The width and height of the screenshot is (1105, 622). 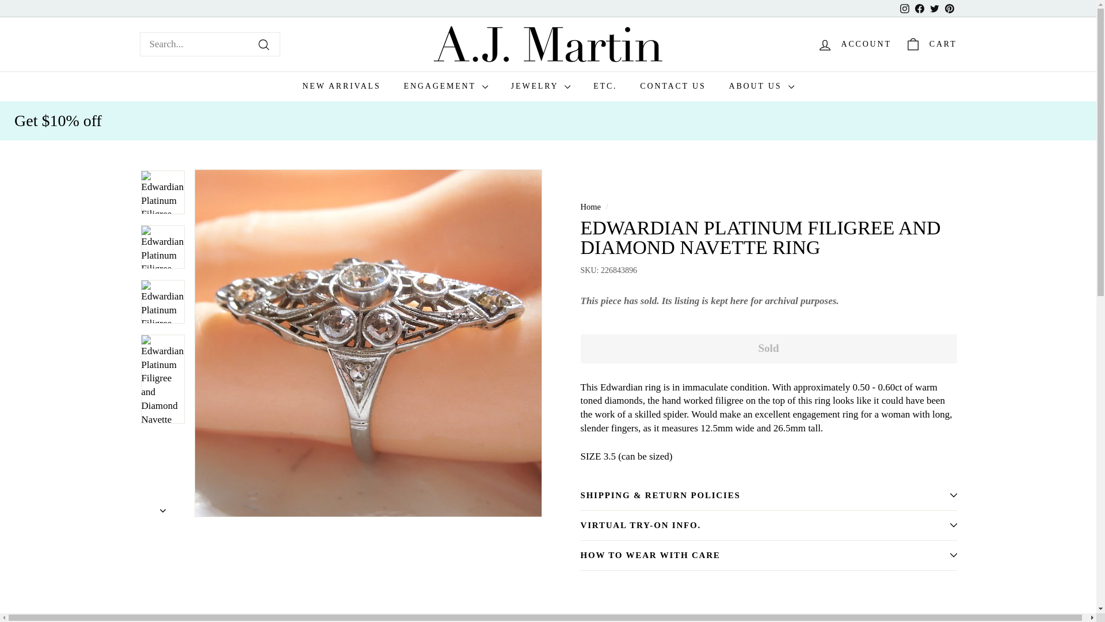 What do you see at coordinates (935, 8) in the screenshot?
I see `twitter` at bounding box center [935, 8].